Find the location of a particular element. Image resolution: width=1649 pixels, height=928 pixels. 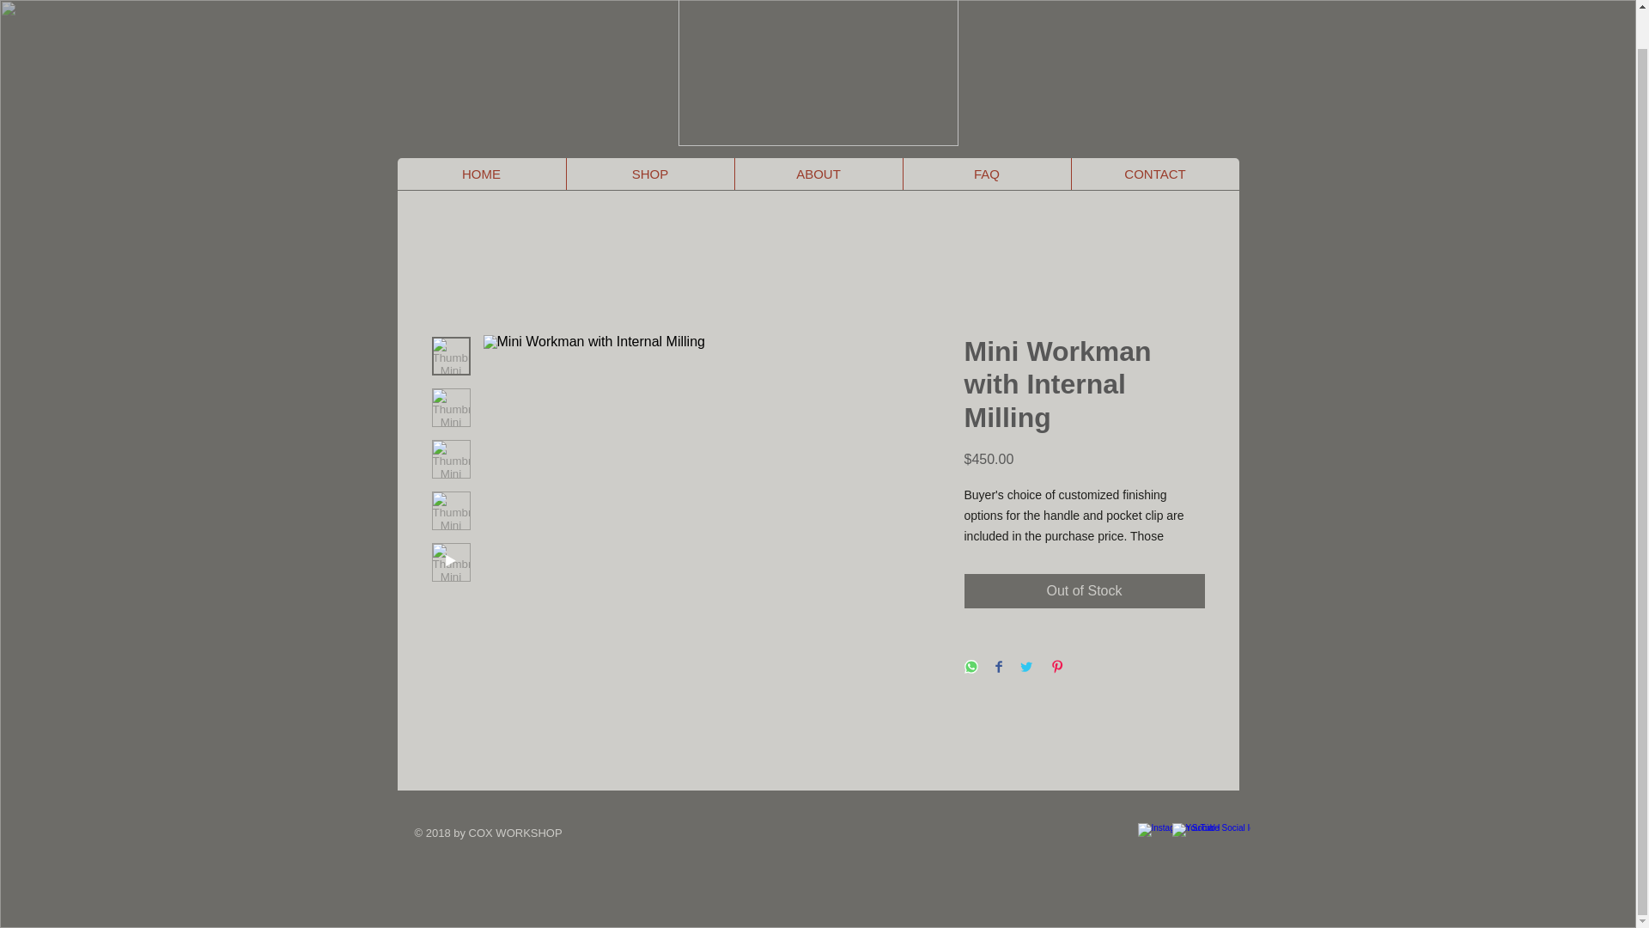

ABOUT is located at coordinates (818, 174).